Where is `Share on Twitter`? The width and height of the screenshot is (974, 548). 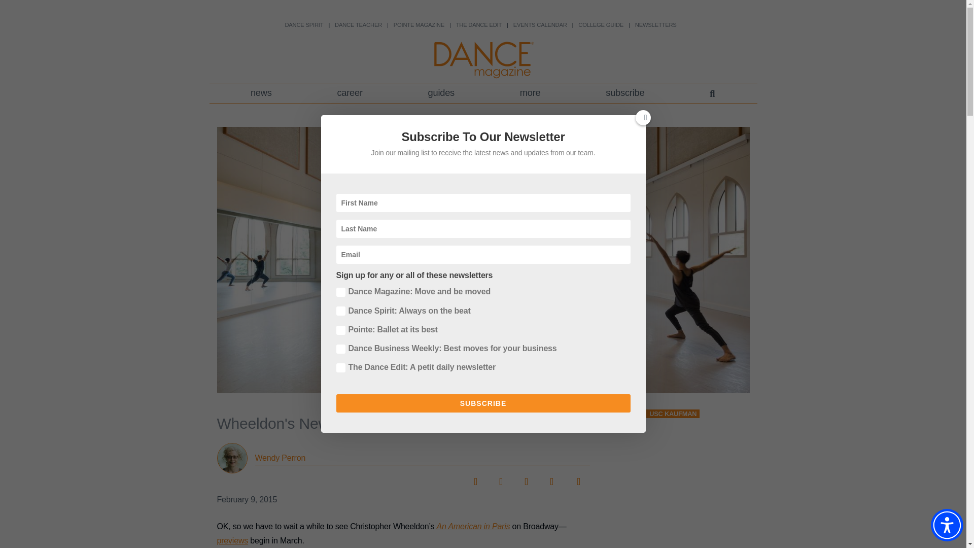
Share on Twitter is located at coordinates (500, 478).